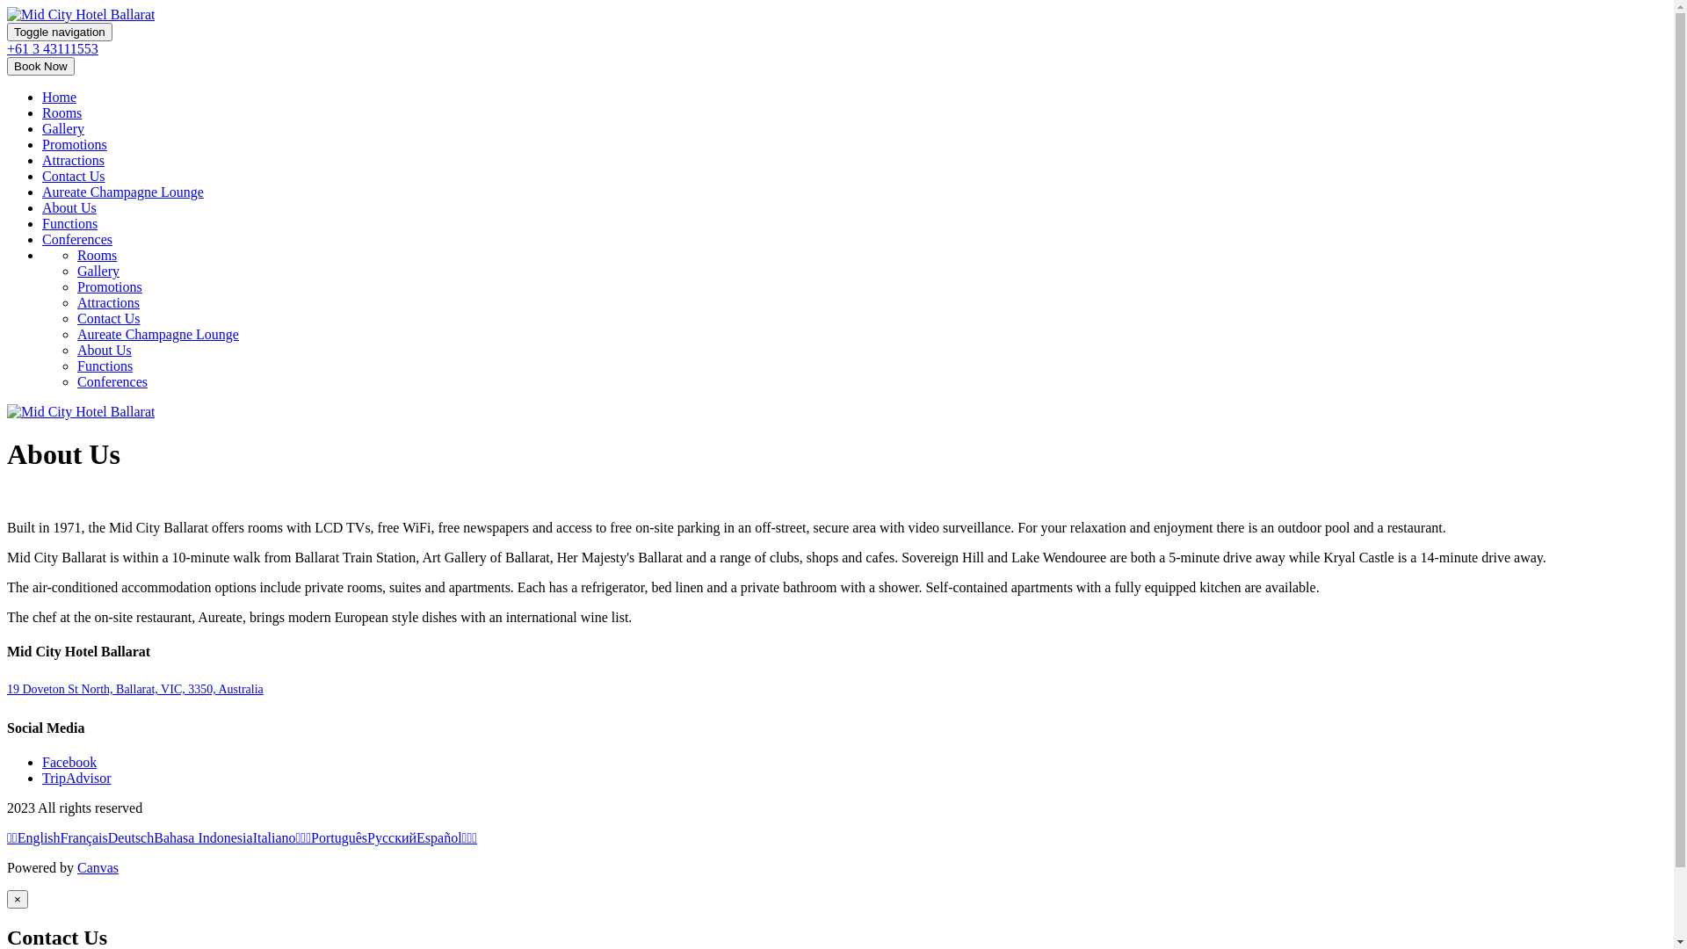 The width and height of the screenshot is (1687, 949). I want to click on Contact Us, so click(109, 318).